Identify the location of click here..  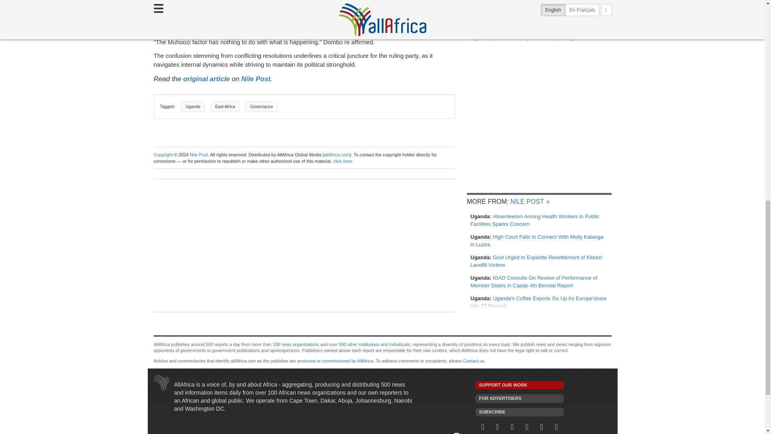
(343, 161).